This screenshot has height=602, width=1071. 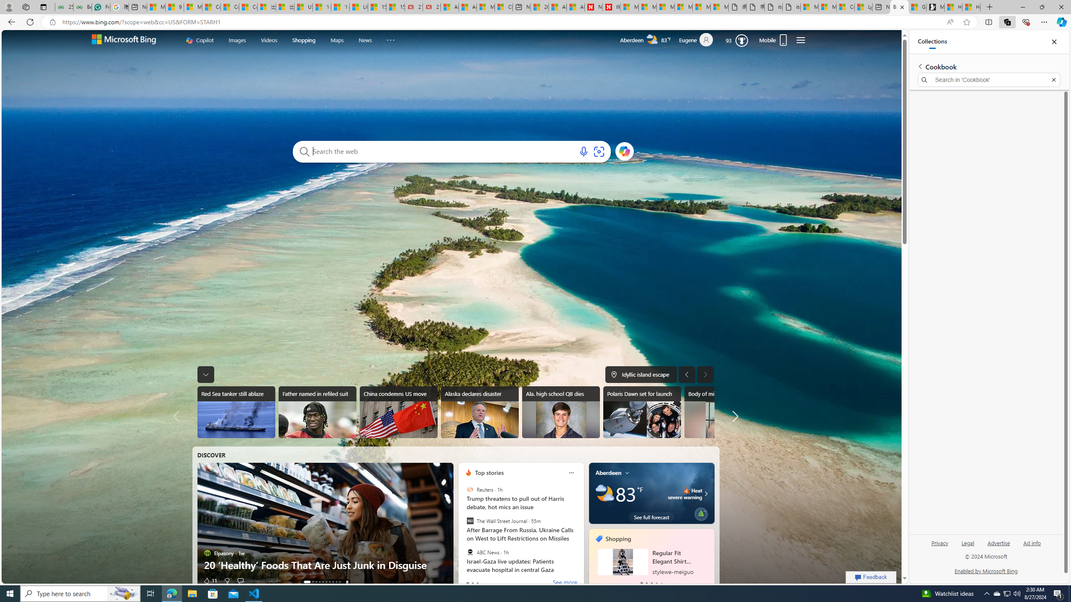 I want to click on Exit search, so click(x=1053, y=80).